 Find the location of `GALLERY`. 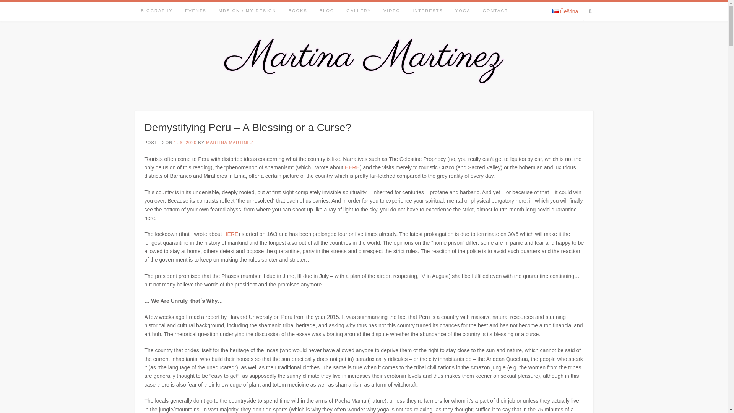

GALLERY is located at coordinates (359, 11).